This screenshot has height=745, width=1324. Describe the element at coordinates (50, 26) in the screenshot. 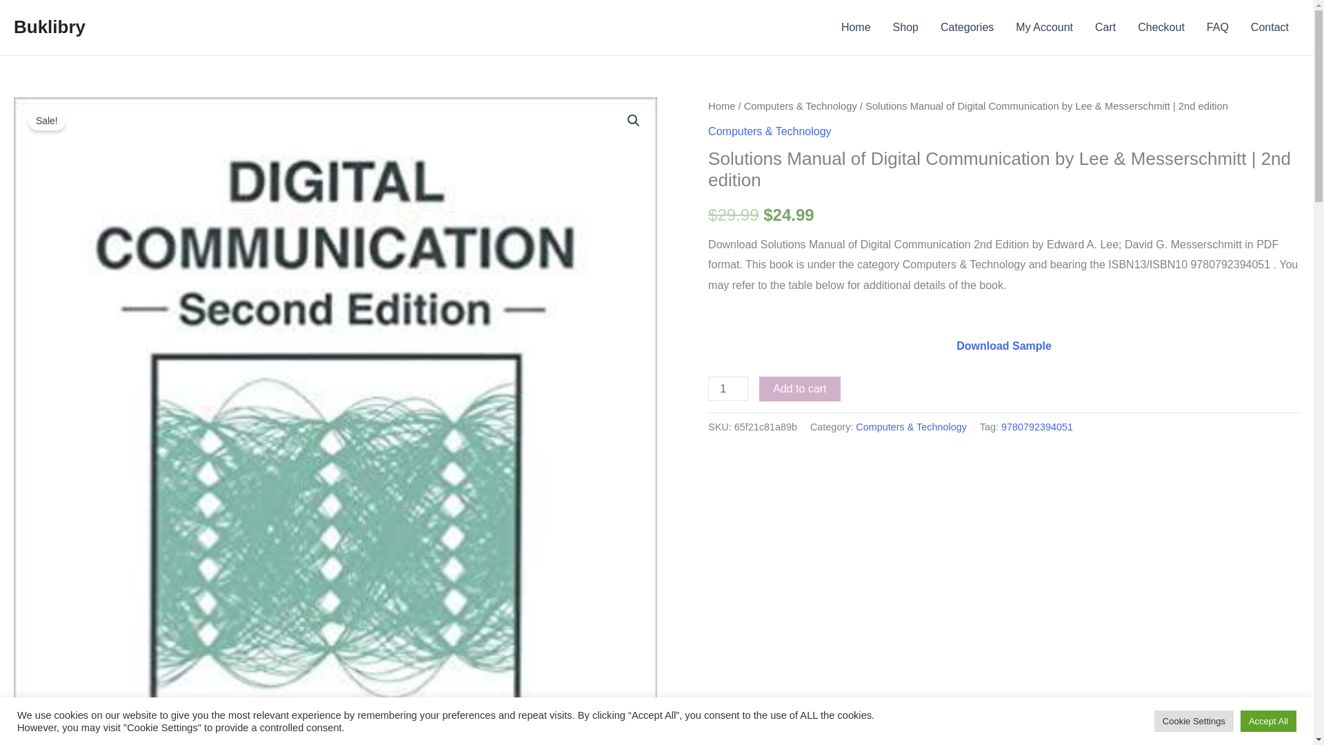

I see `Buklibry` at that location.